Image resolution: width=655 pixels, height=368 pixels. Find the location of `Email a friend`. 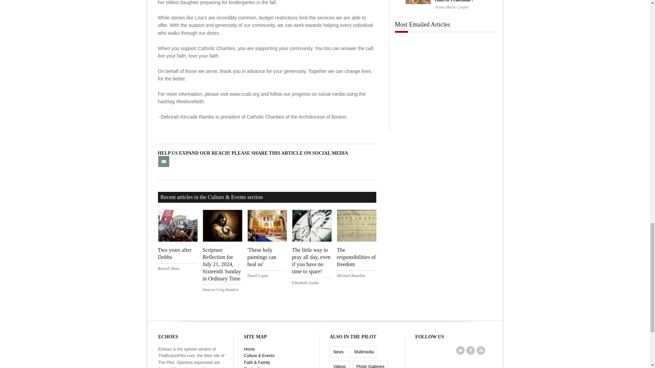

Email a friend is located at coordinates (163, 161).